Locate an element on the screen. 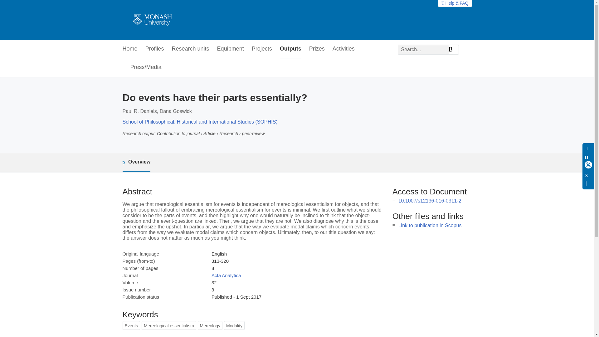  Outputs is located at coordinates (290, 49).